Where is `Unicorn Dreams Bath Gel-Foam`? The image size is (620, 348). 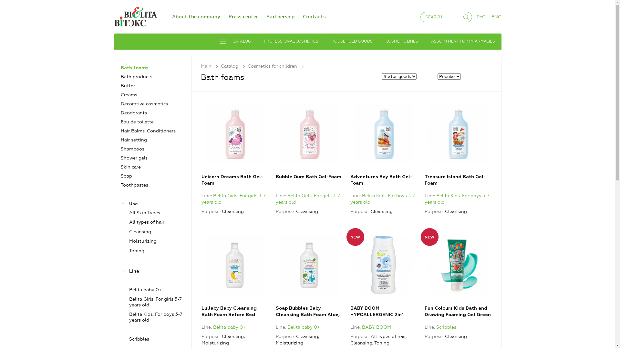
Unicorn Dreams Bath Gel-Foam is located at coordinates (235, 145).